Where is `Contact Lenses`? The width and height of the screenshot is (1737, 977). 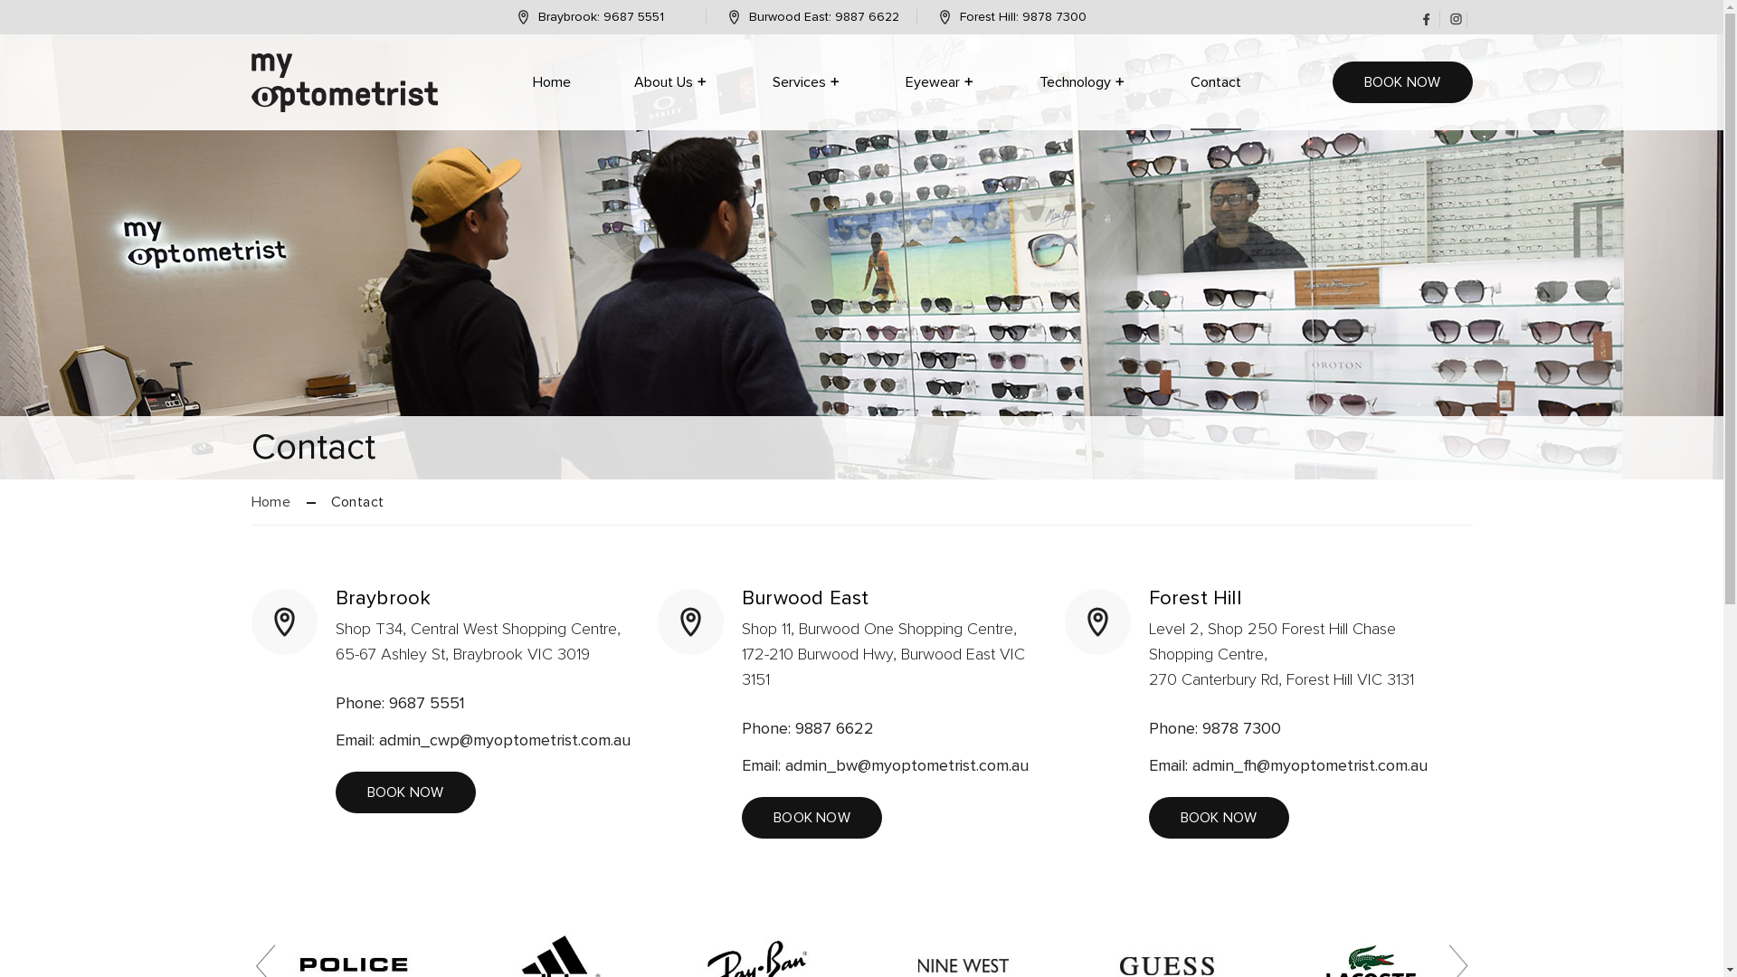 Contact Lenses is located at coordinates (1002, 138).